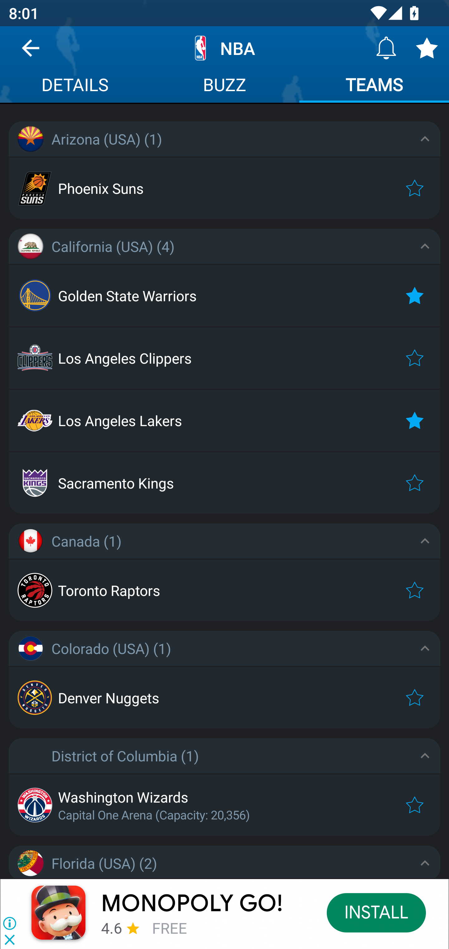 Image resolution: width=449 pixels, height=949 pixels. Describe the element at coordinates (224, 295) in the screenshot. I see `Golden State Warriors` at that location.